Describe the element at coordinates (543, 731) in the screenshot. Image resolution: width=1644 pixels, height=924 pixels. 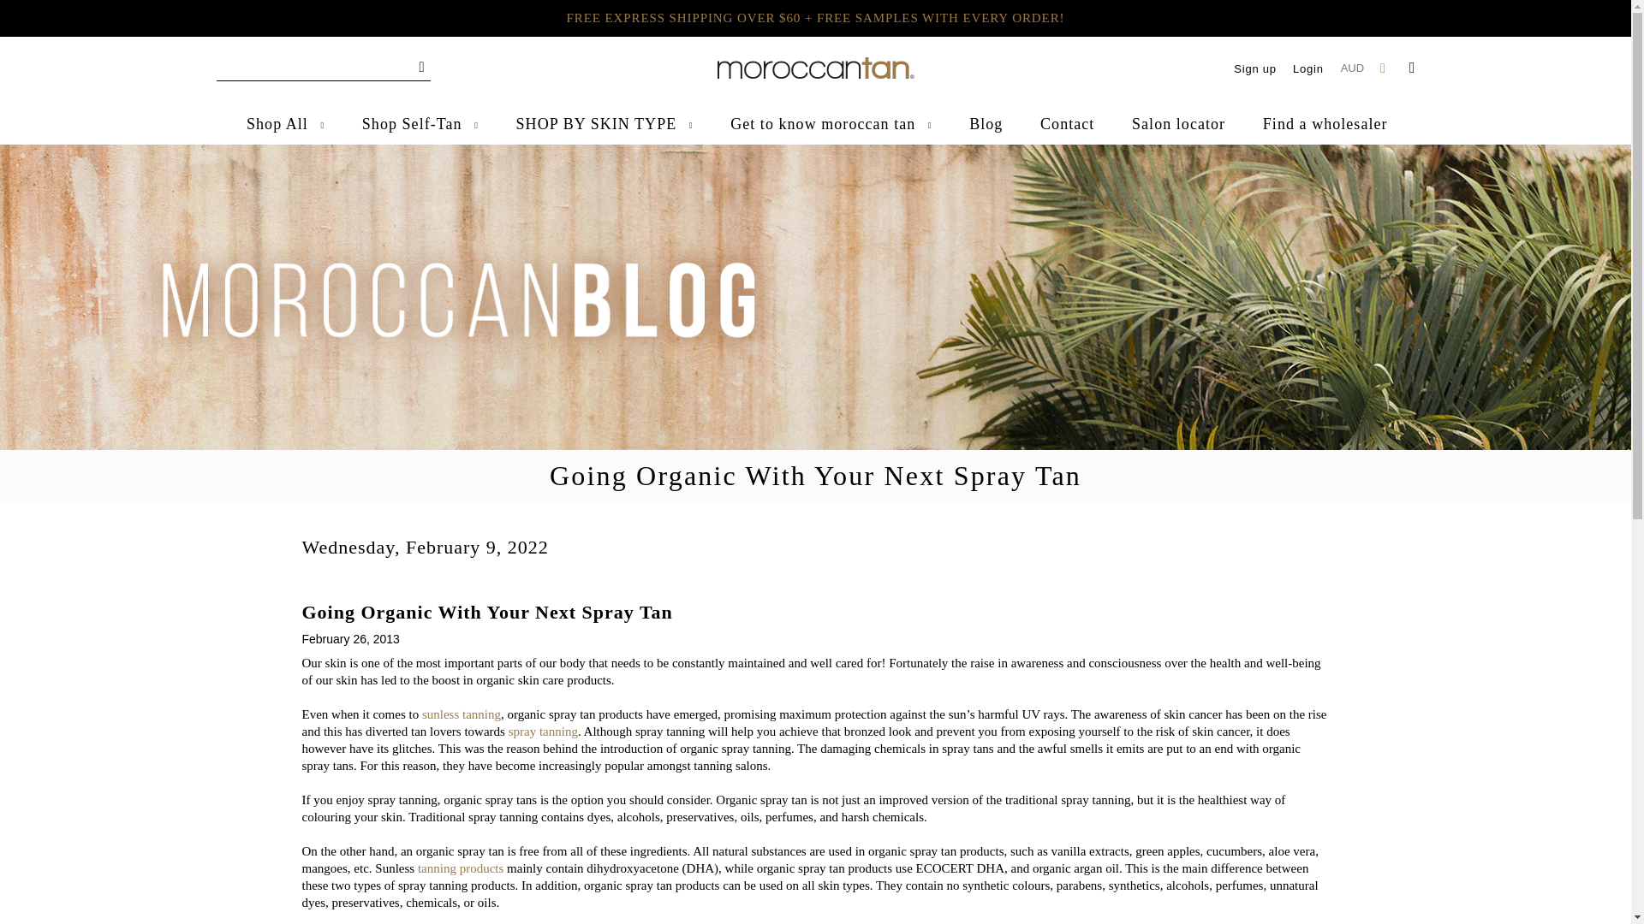
I see `Spray Tanning` at that location.